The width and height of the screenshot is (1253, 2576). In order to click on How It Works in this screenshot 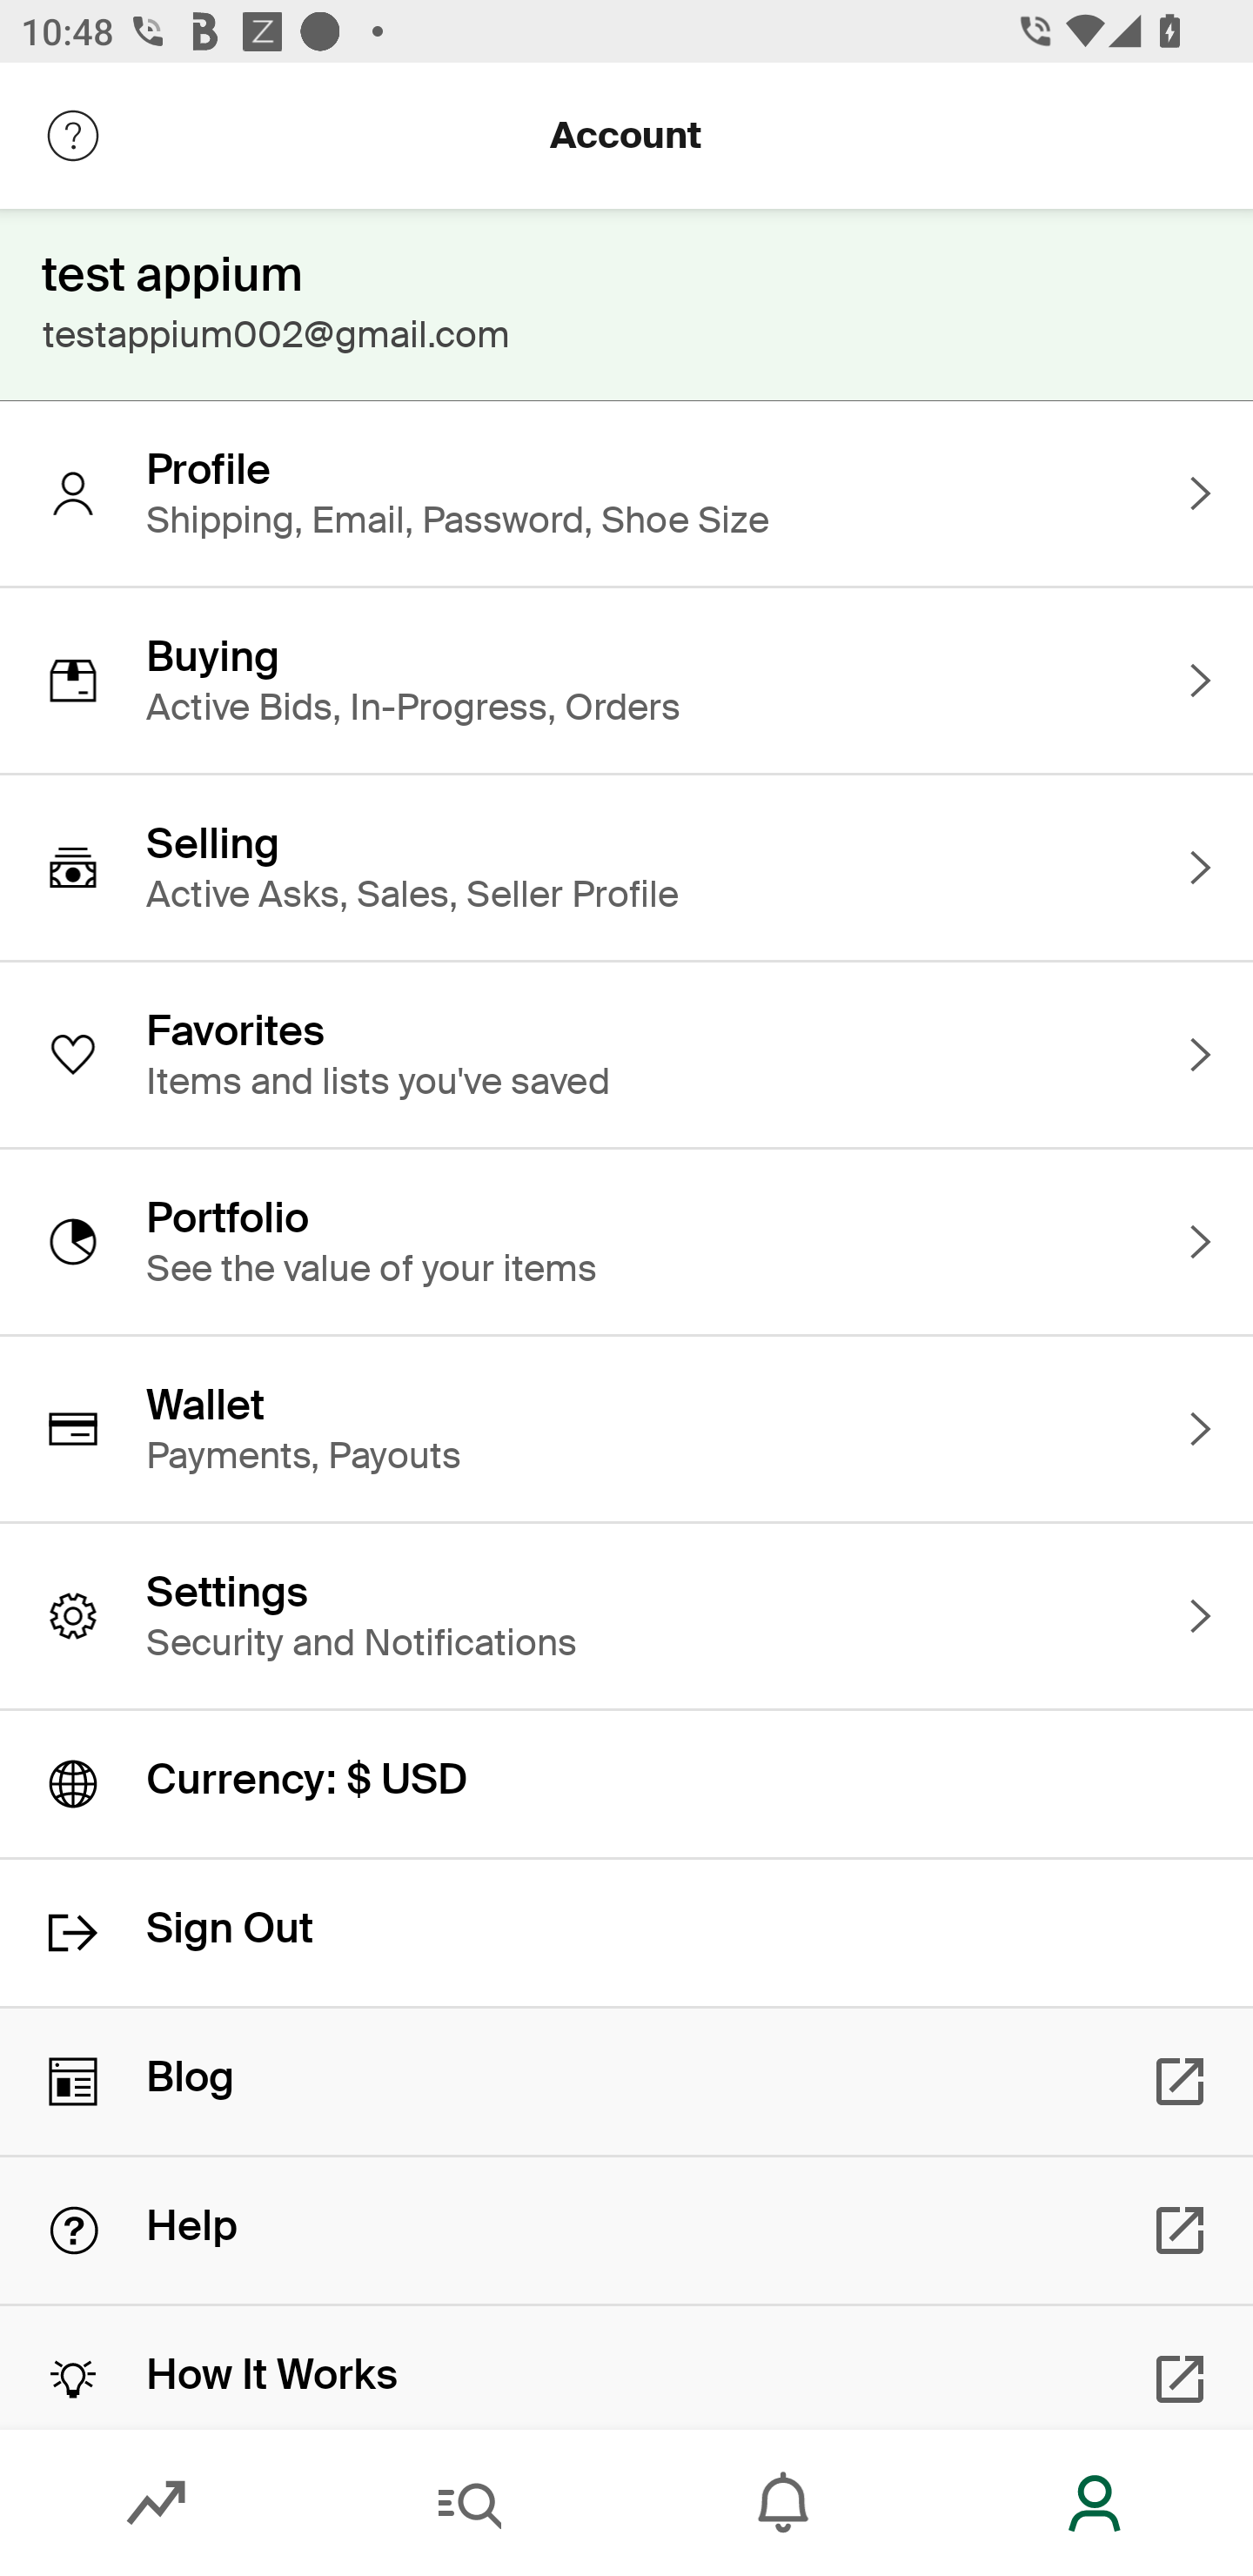, I will do `click(626, 2367)`.